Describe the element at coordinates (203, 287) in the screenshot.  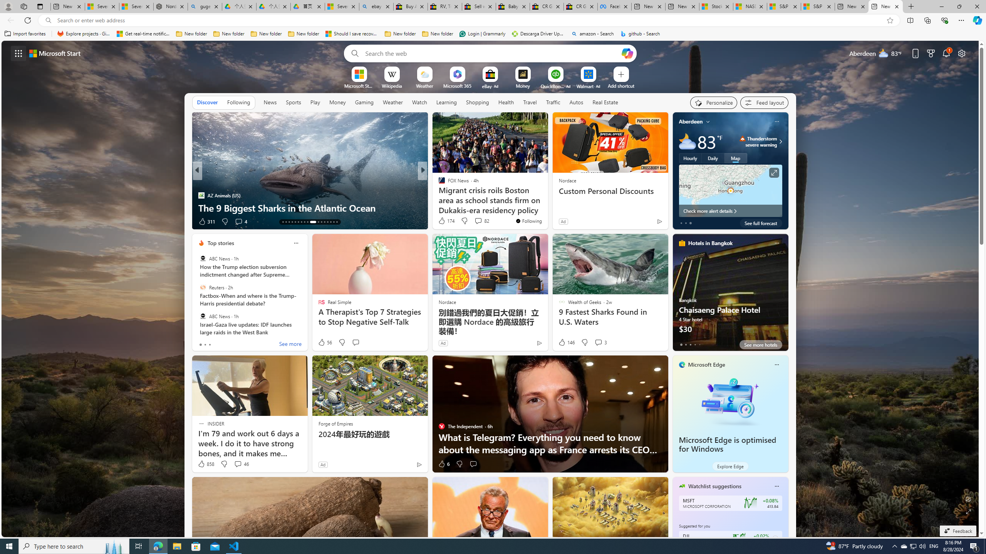
I see `Reuters` at that location.